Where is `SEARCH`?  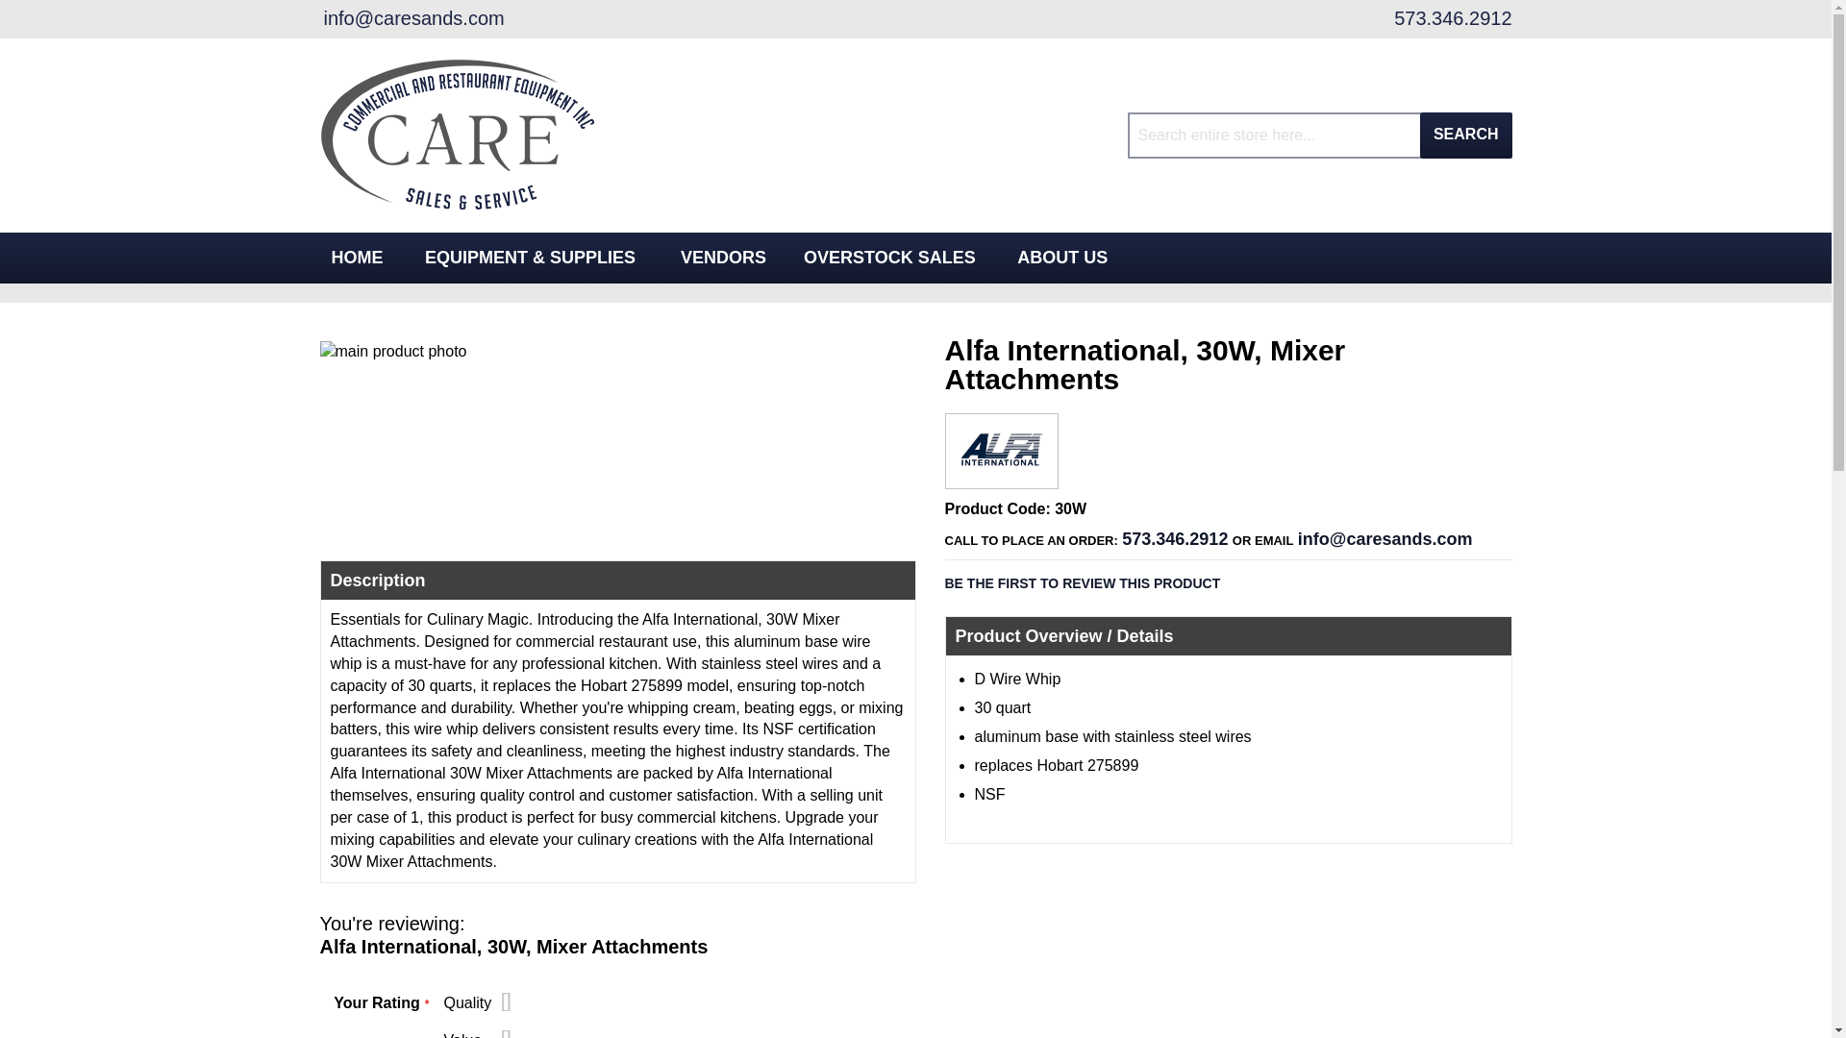
SEARCH is located at coordinates (1465, 135).